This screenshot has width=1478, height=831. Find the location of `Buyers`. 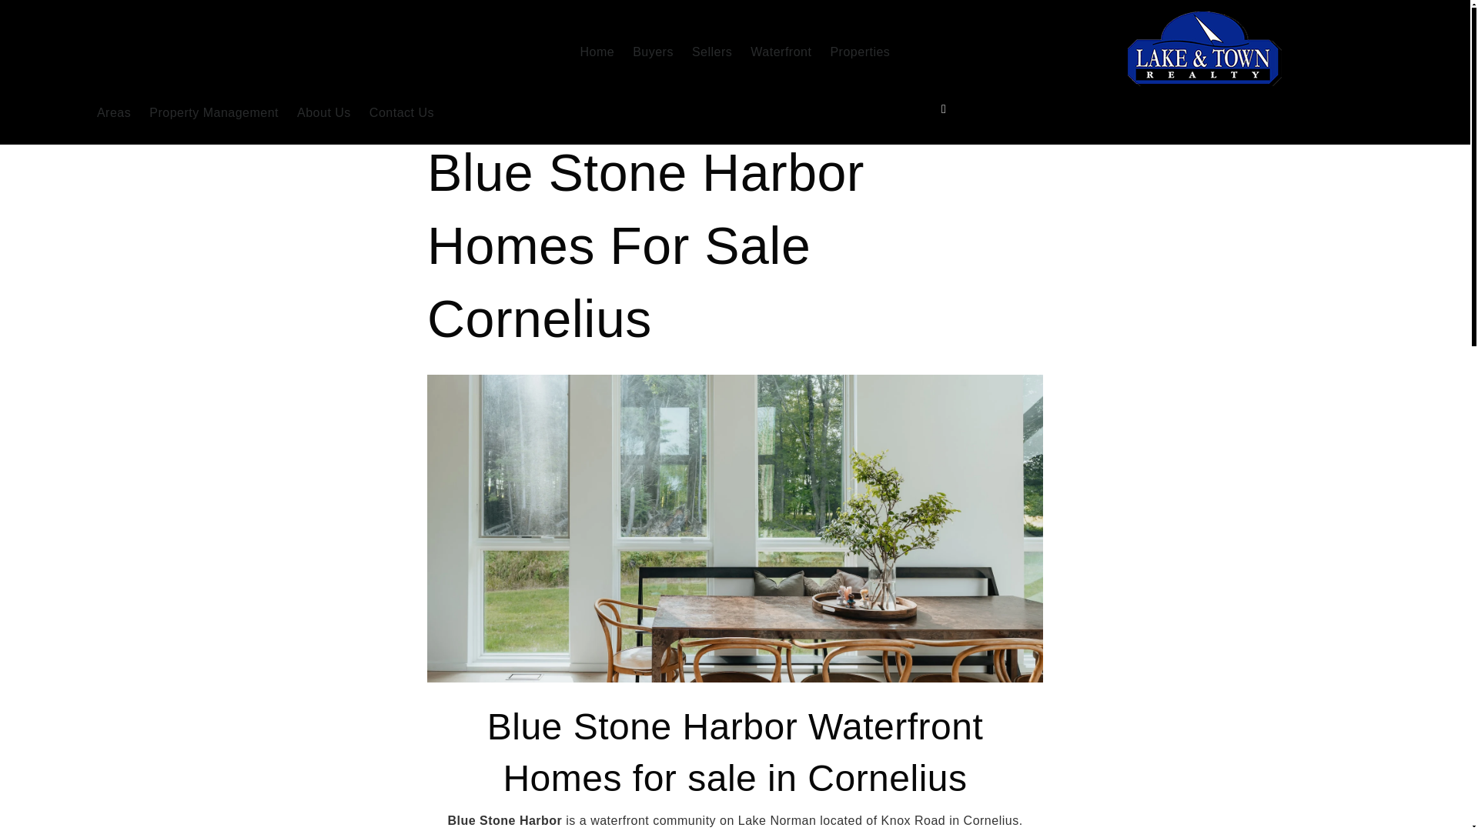

Buyers is located at coordinates (653, 52).